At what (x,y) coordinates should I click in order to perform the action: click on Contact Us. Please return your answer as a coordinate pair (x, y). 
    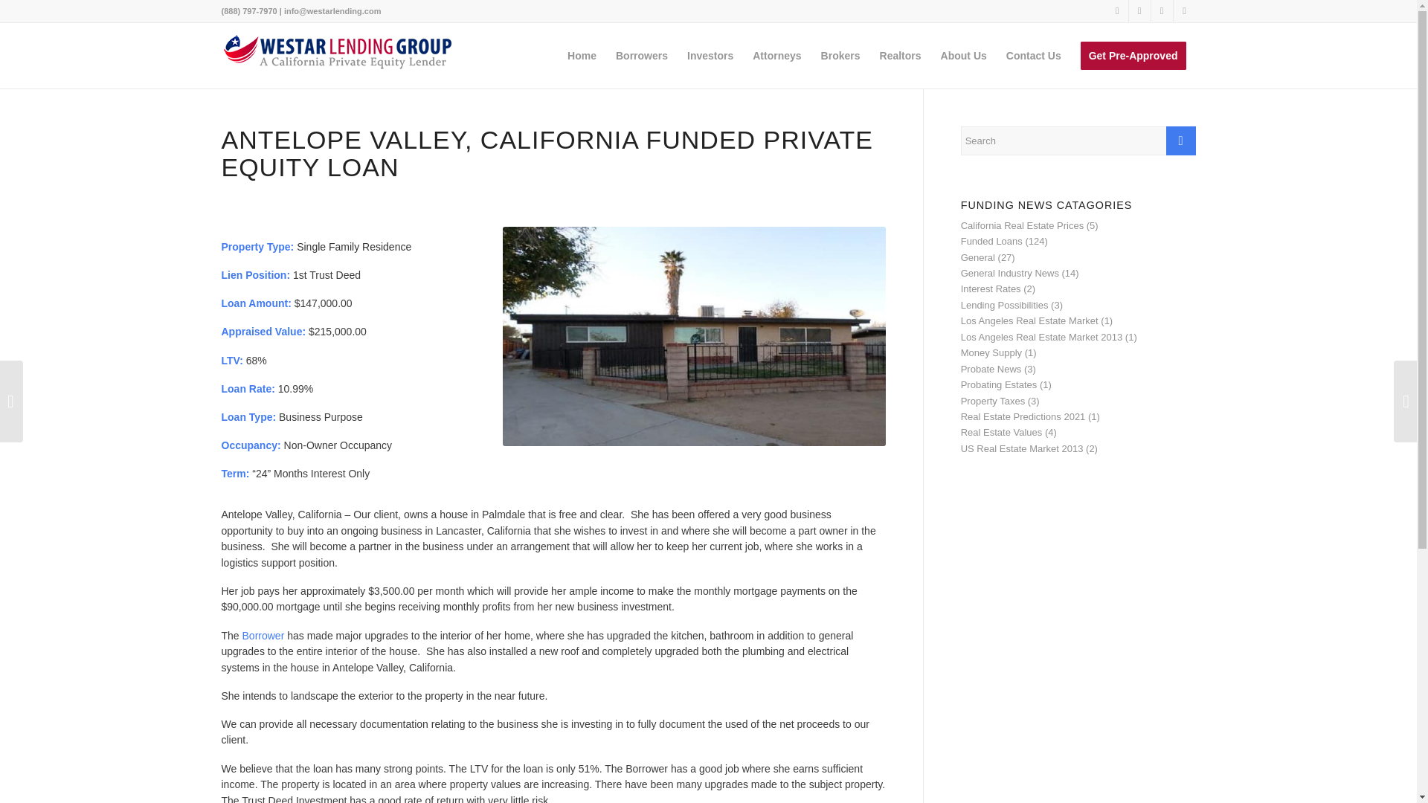
    Looking at the image, I should click on (1034, 55).